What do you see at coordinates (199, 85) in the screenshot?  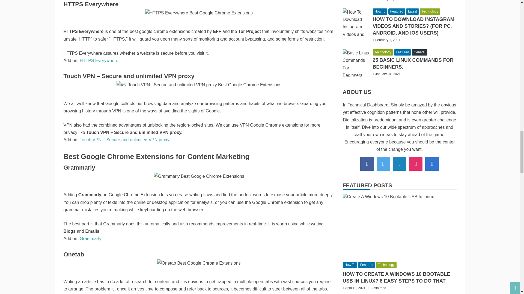 I see `Best Google Chrome Extensions You Should Be Using In 2020 16` at bounding box center [199, 85].